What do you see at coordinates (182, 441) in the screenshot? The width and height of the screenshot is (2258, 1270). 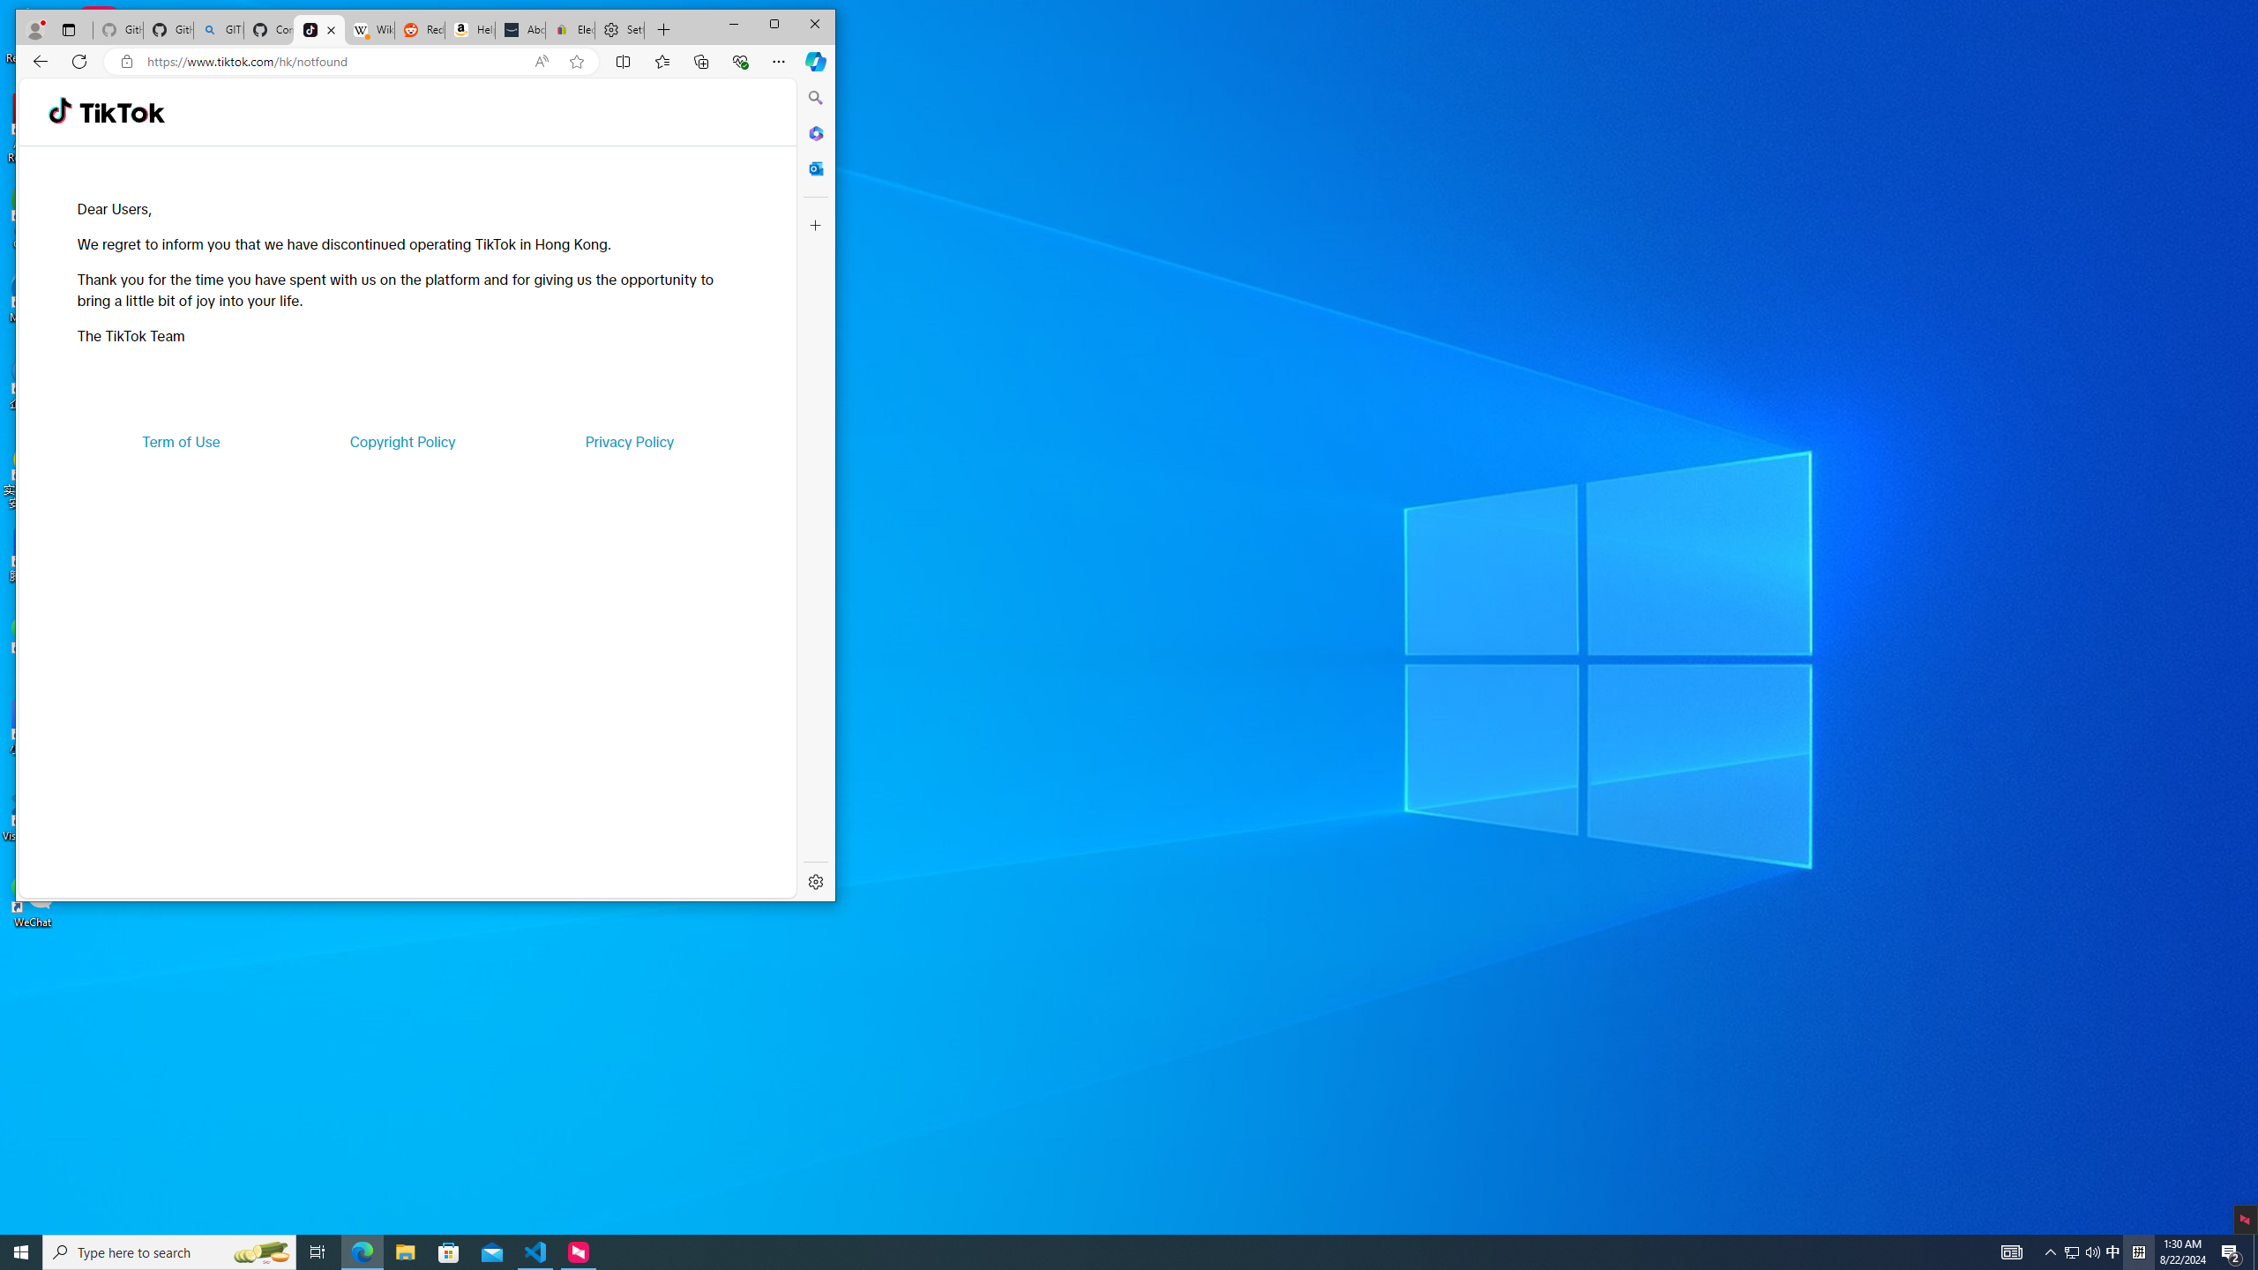 I see `Term of Use` at bounding box center [182, 441].